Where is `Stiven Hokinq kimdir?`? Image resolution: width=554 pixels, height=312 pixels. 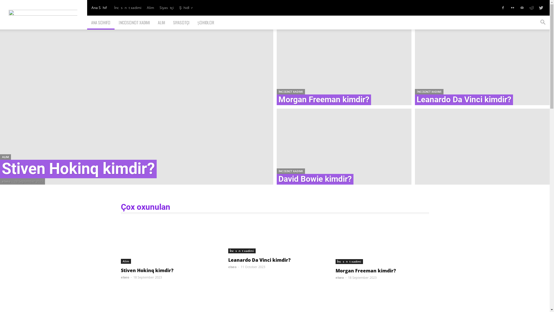
Stiven Hokinq kimdir? is located at coordinates (78, 169).